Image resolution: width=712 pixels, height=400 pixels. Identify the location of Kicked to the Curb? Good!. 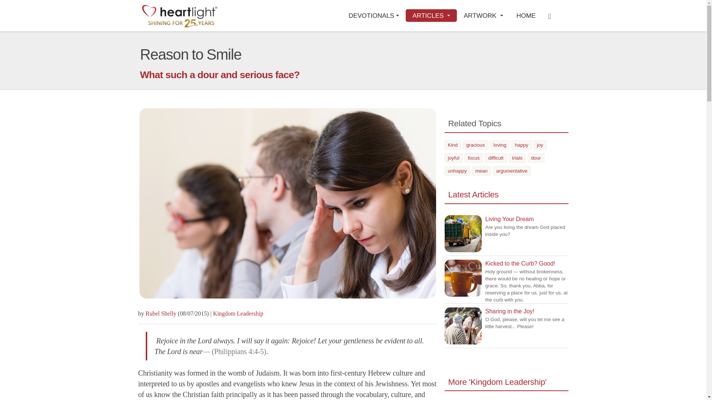
(463, 278).